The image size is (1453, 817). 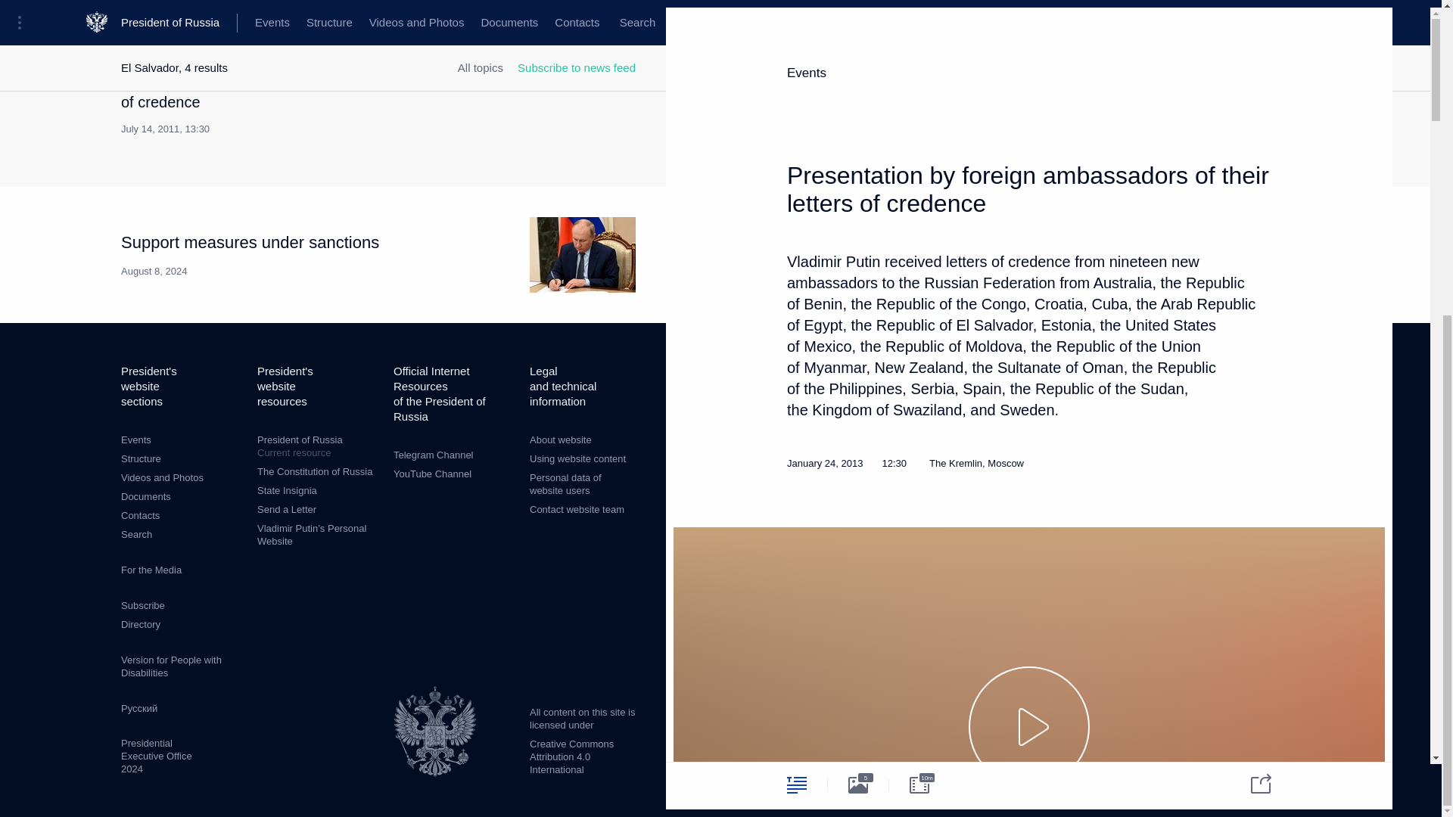 What do you see at coordinates (145, 496) in the screenshot?
I see `Documents` at bounding box center [145, 496].